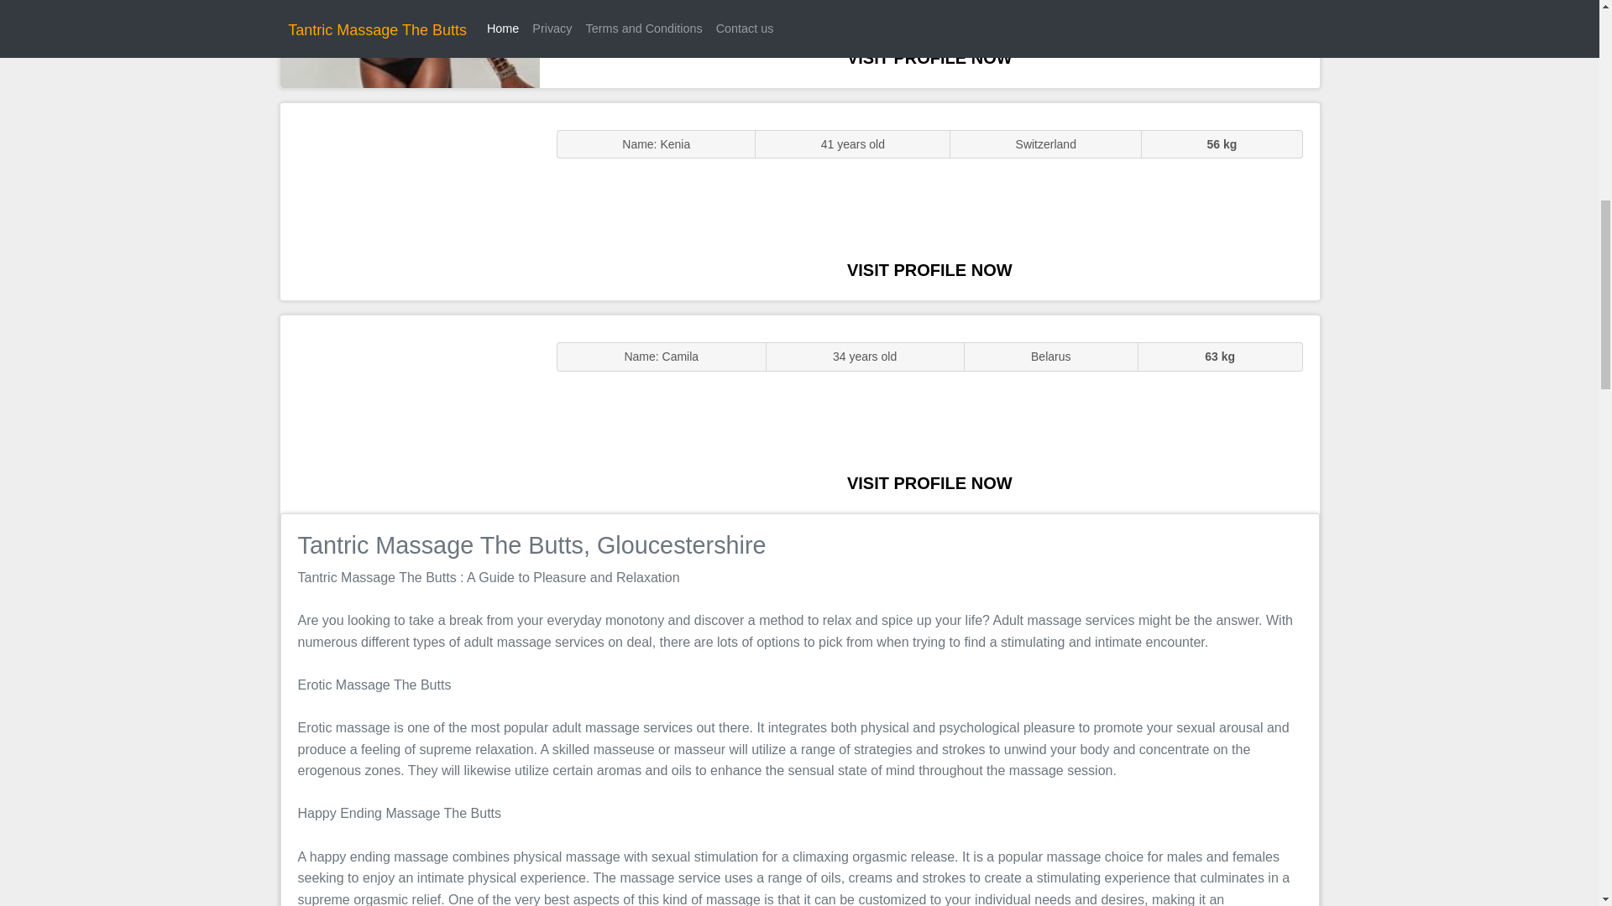 Image resolution: width=1612 pixels, height=906 pixels. Describe the element at coordinates (410, 414) in the screenshot. I see `Massage` at that location.